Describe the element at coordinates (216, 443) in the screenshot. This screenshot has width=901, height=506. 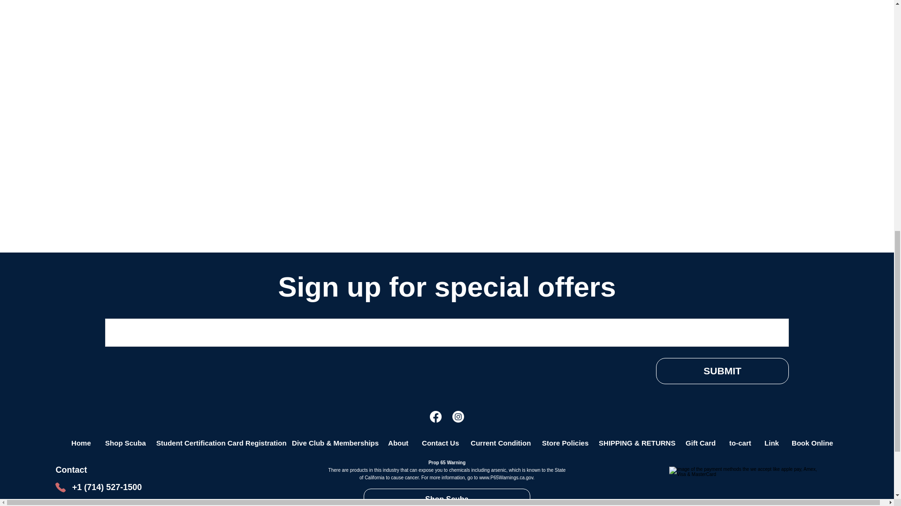
I see `Student Certification Card Registration` at that location.